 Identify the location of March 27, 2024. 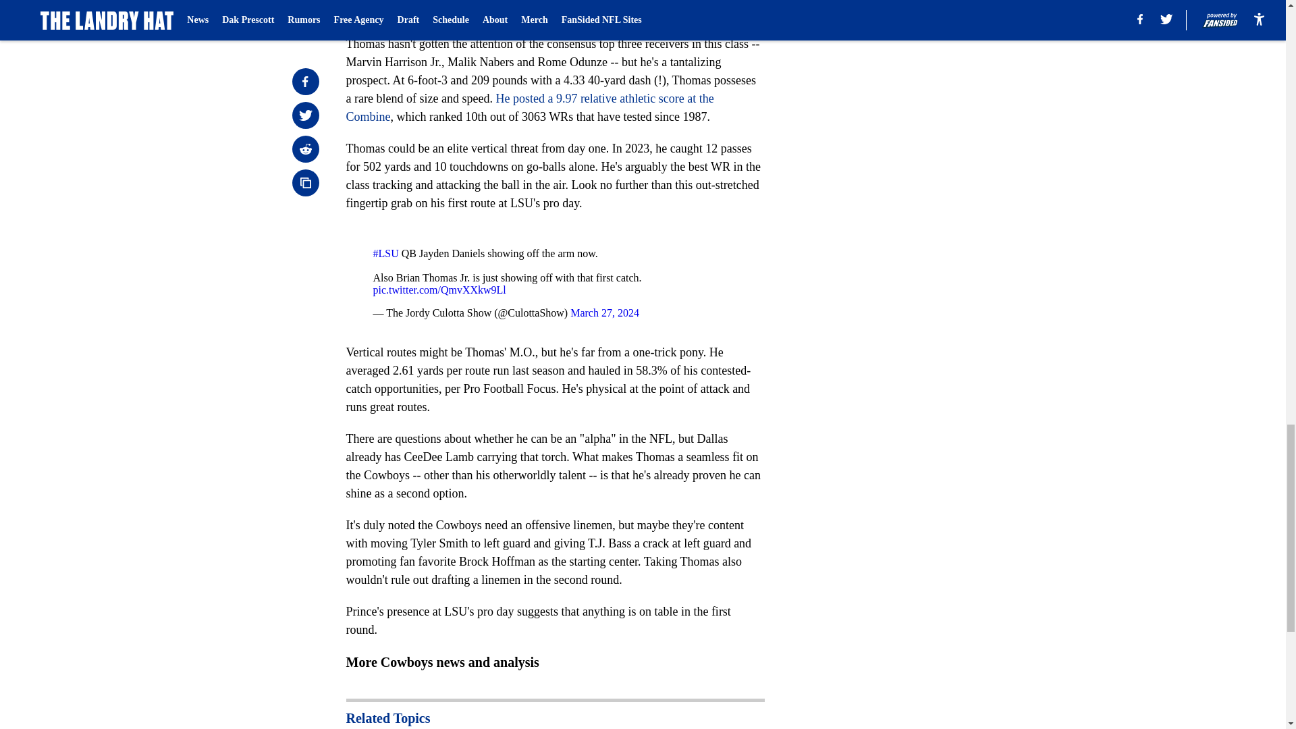
(604, 312).